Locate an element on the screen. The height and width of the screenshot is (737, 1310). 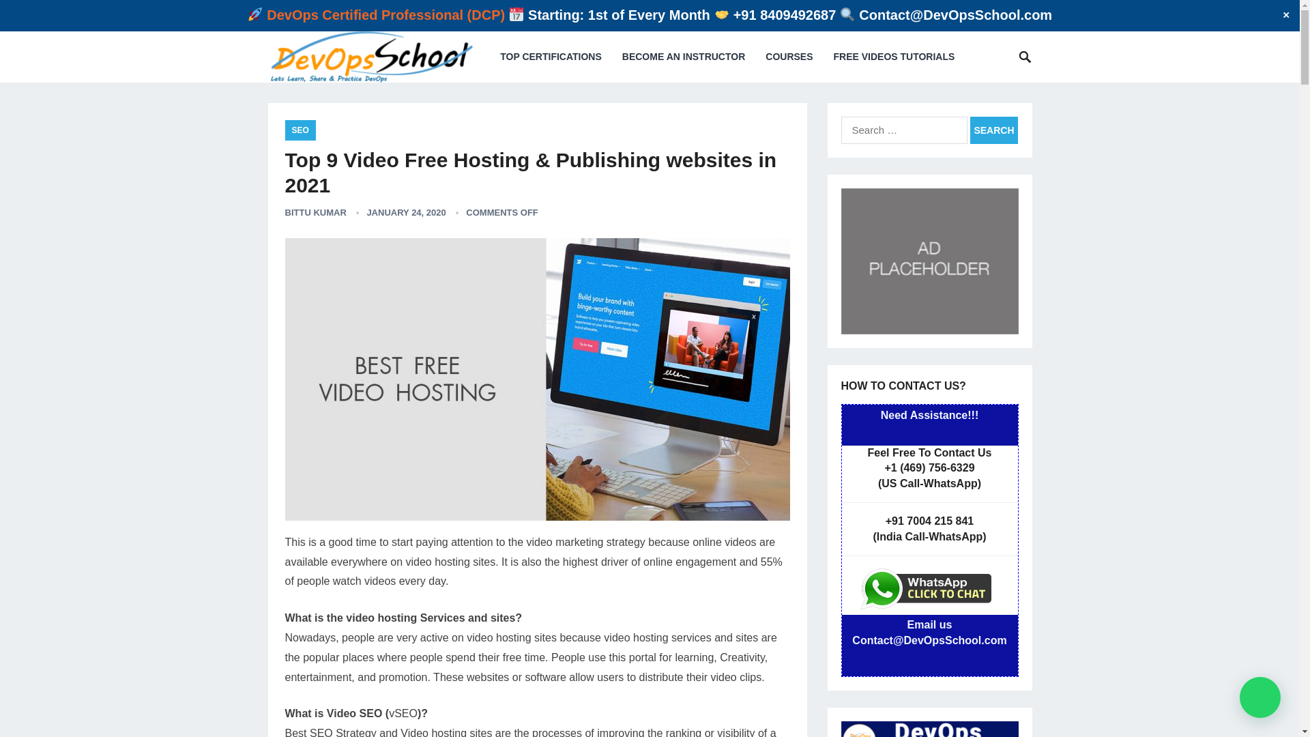
FREE VIDEOS TUTORIALS is located at coordinates (893, 57).